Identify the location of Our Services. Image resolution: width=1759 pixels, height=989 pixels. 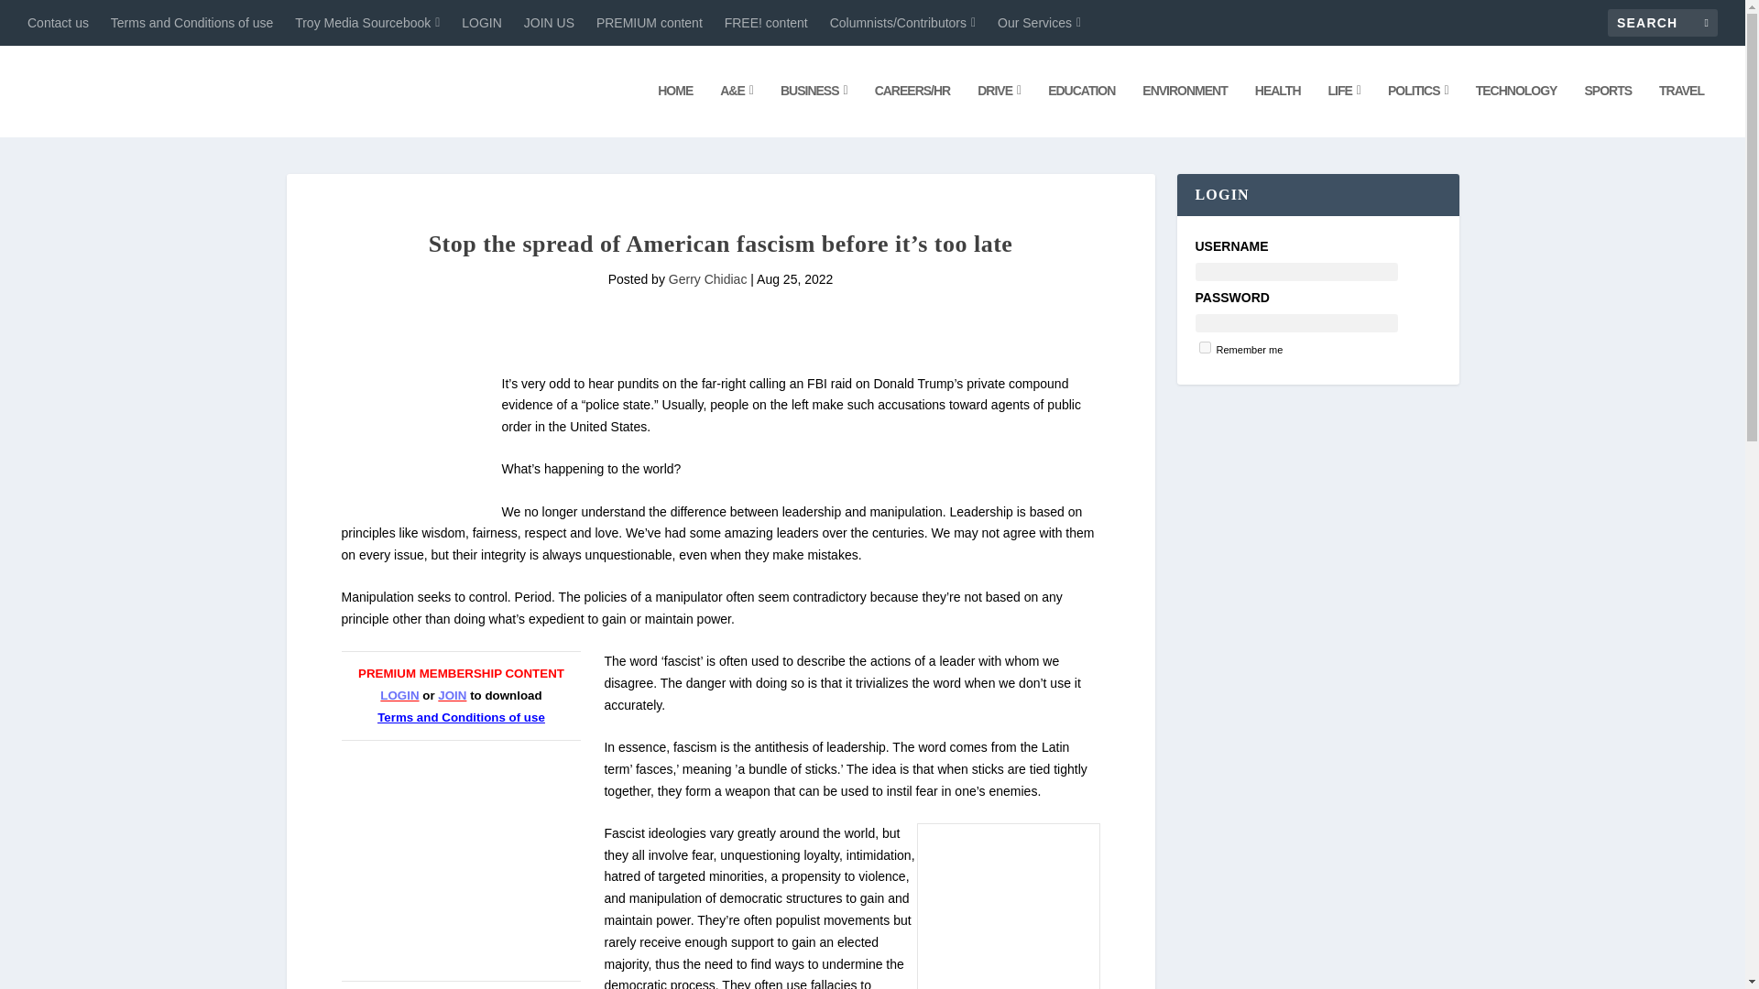
(1039, 22).